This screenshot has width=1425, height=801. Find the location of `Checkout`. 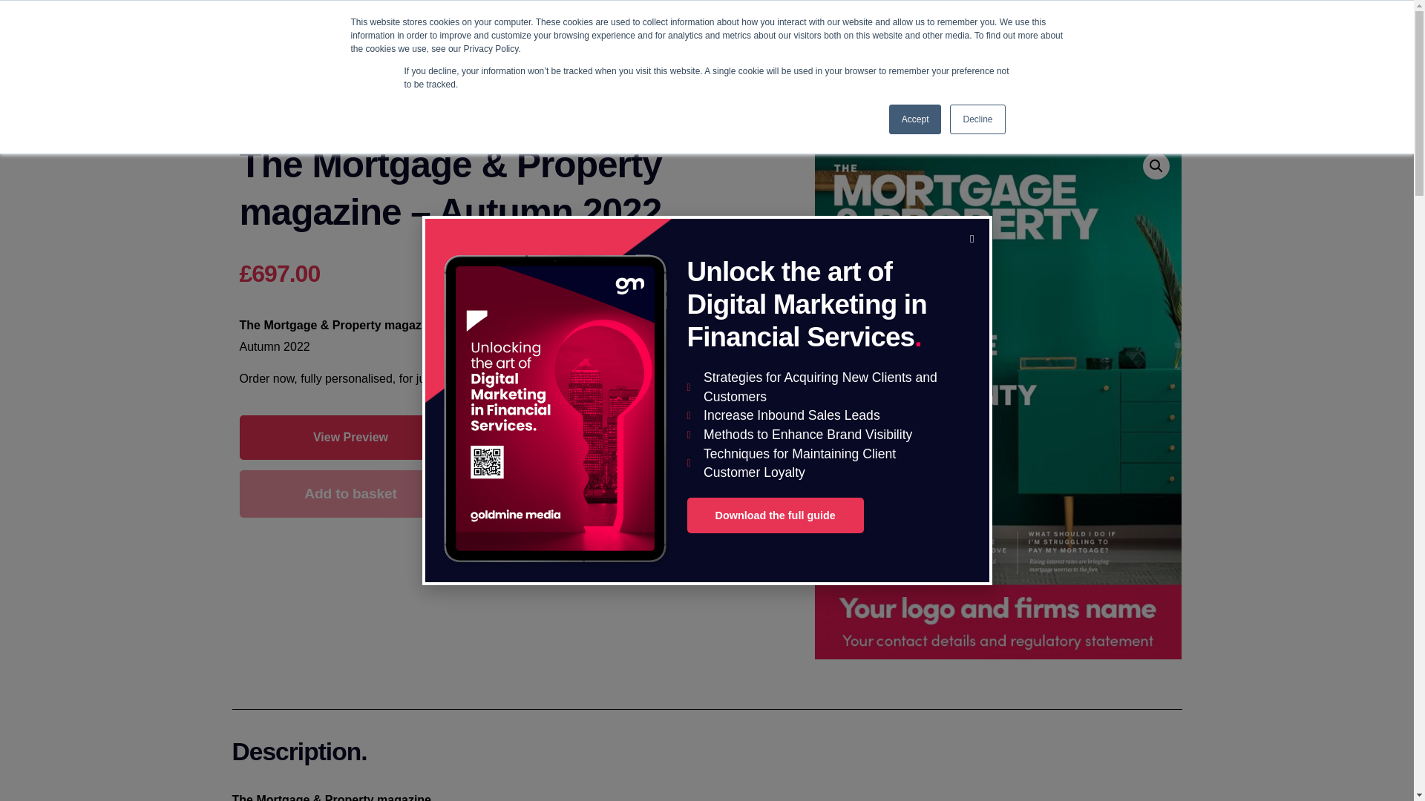

Checkout is located at coordinates (1155, 10).